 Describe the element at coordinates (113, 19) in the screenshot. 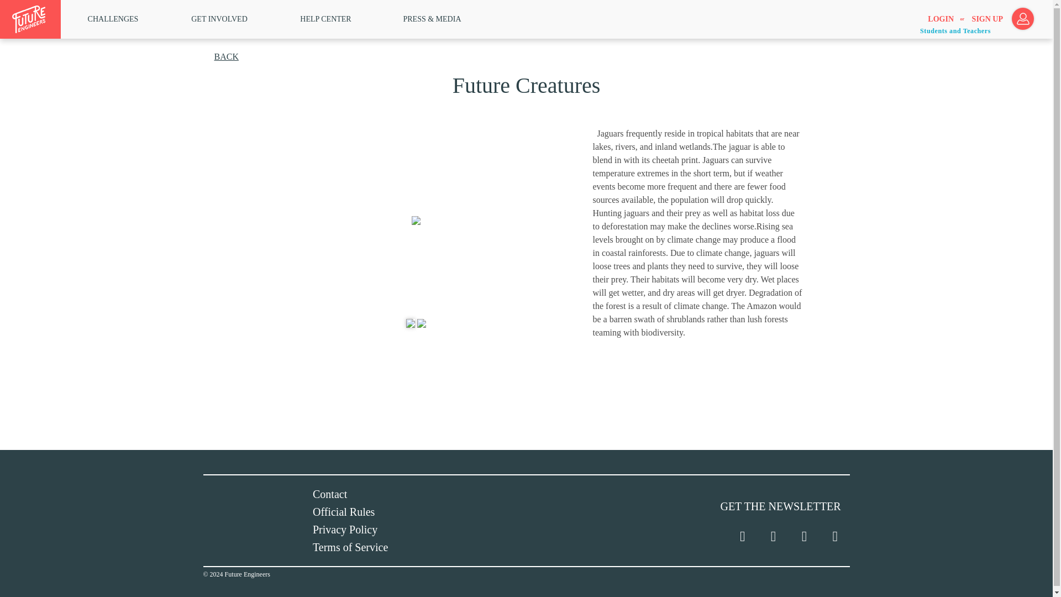

I see `CHALLENGES` at that location.